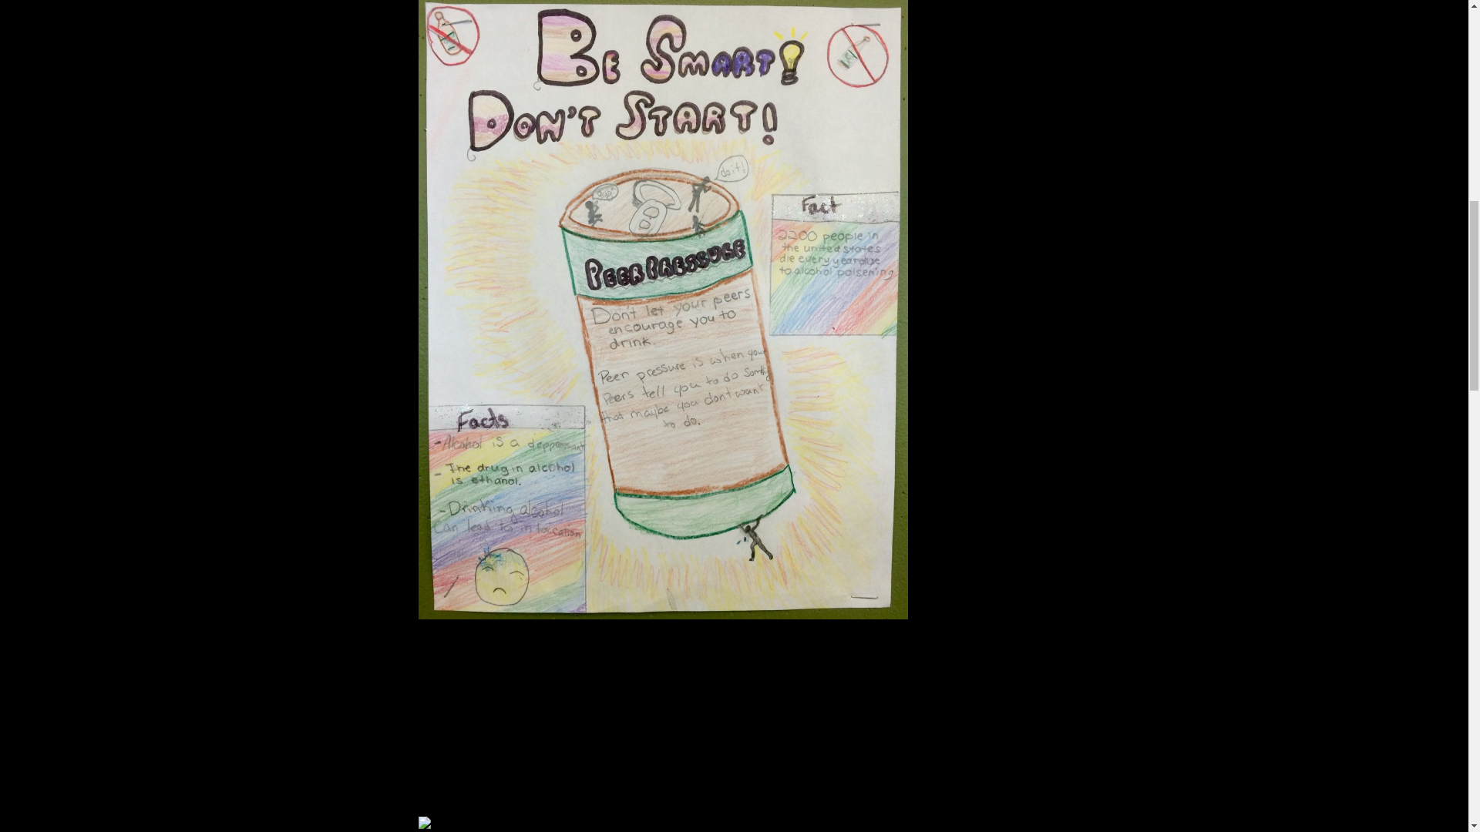 Image resolution: width=1480 pixels, height=832 pixels. Describe the element at coordinates (979, 32) in the screenshot. I see `Ideas` at that location.